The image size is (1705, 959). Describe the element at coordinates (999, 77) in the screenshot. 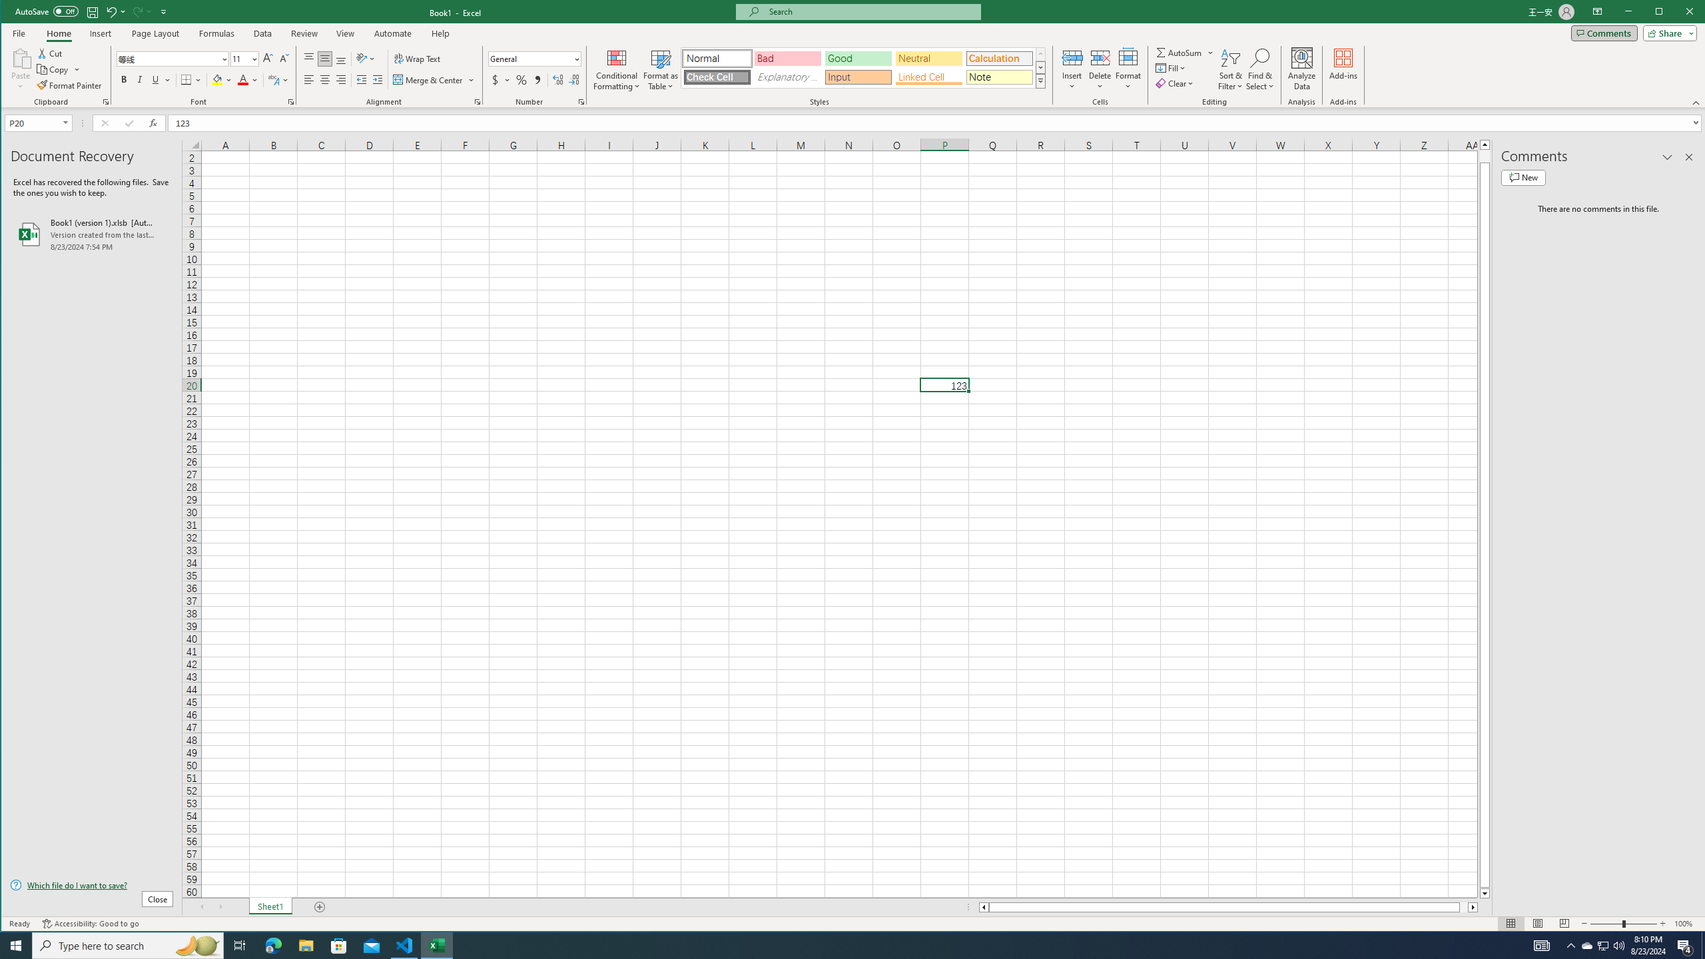

I see `Note` at that location.